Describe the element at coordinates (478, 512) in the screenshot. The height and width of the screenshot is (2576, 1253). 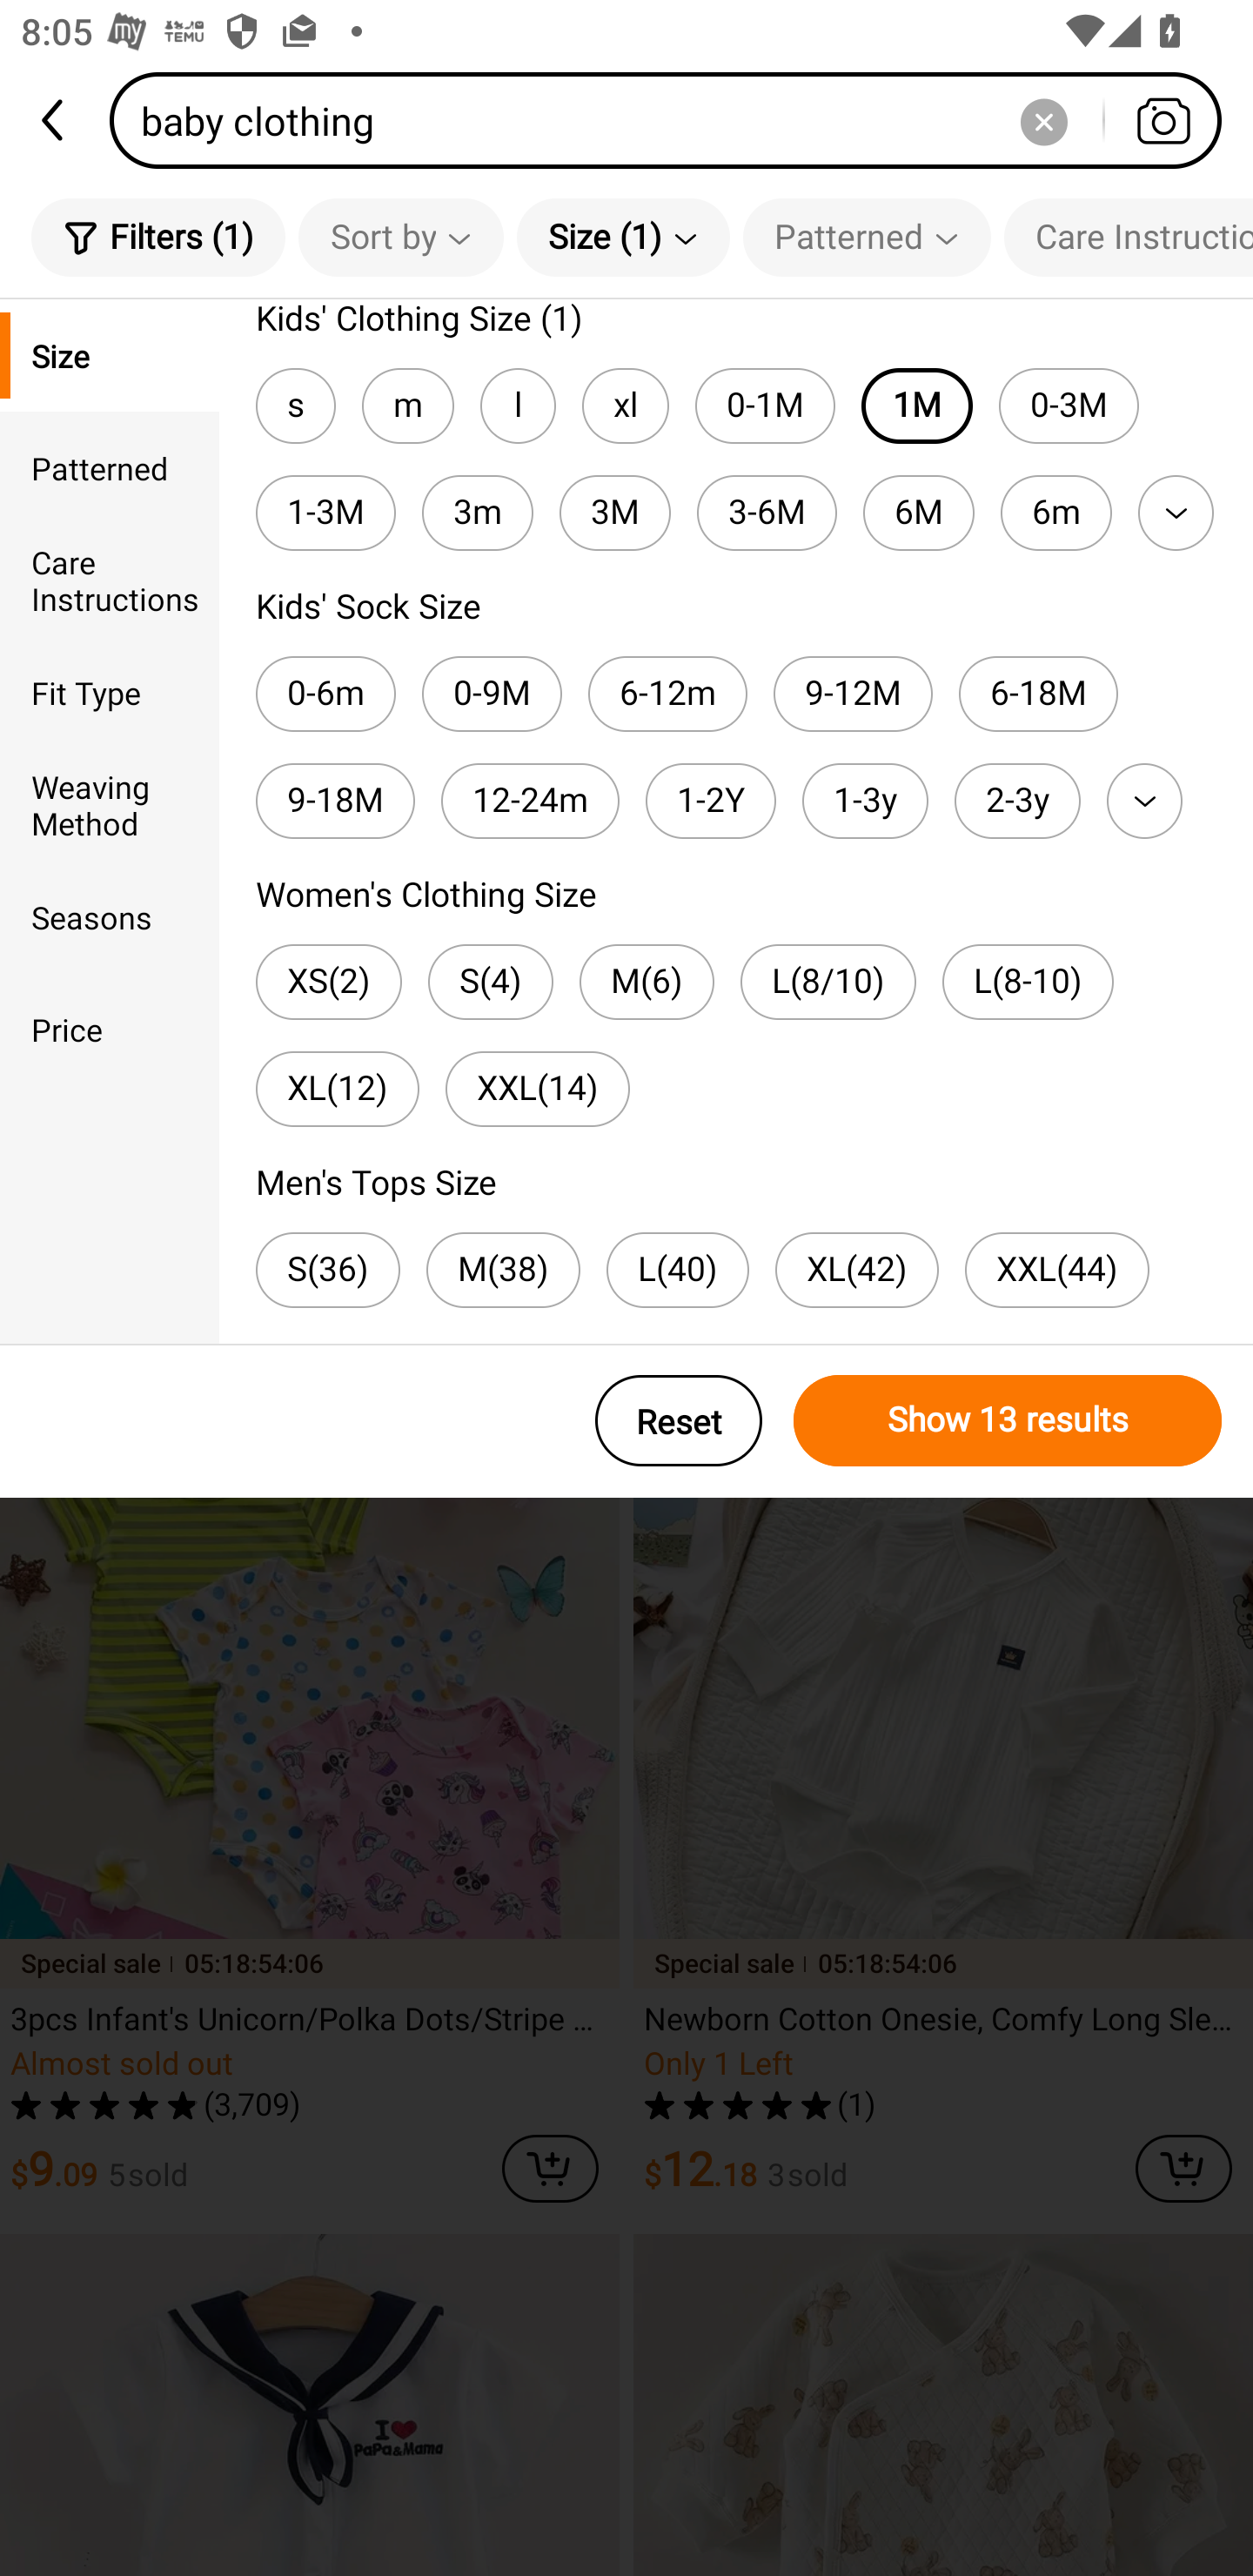
I see `3m` at that location.